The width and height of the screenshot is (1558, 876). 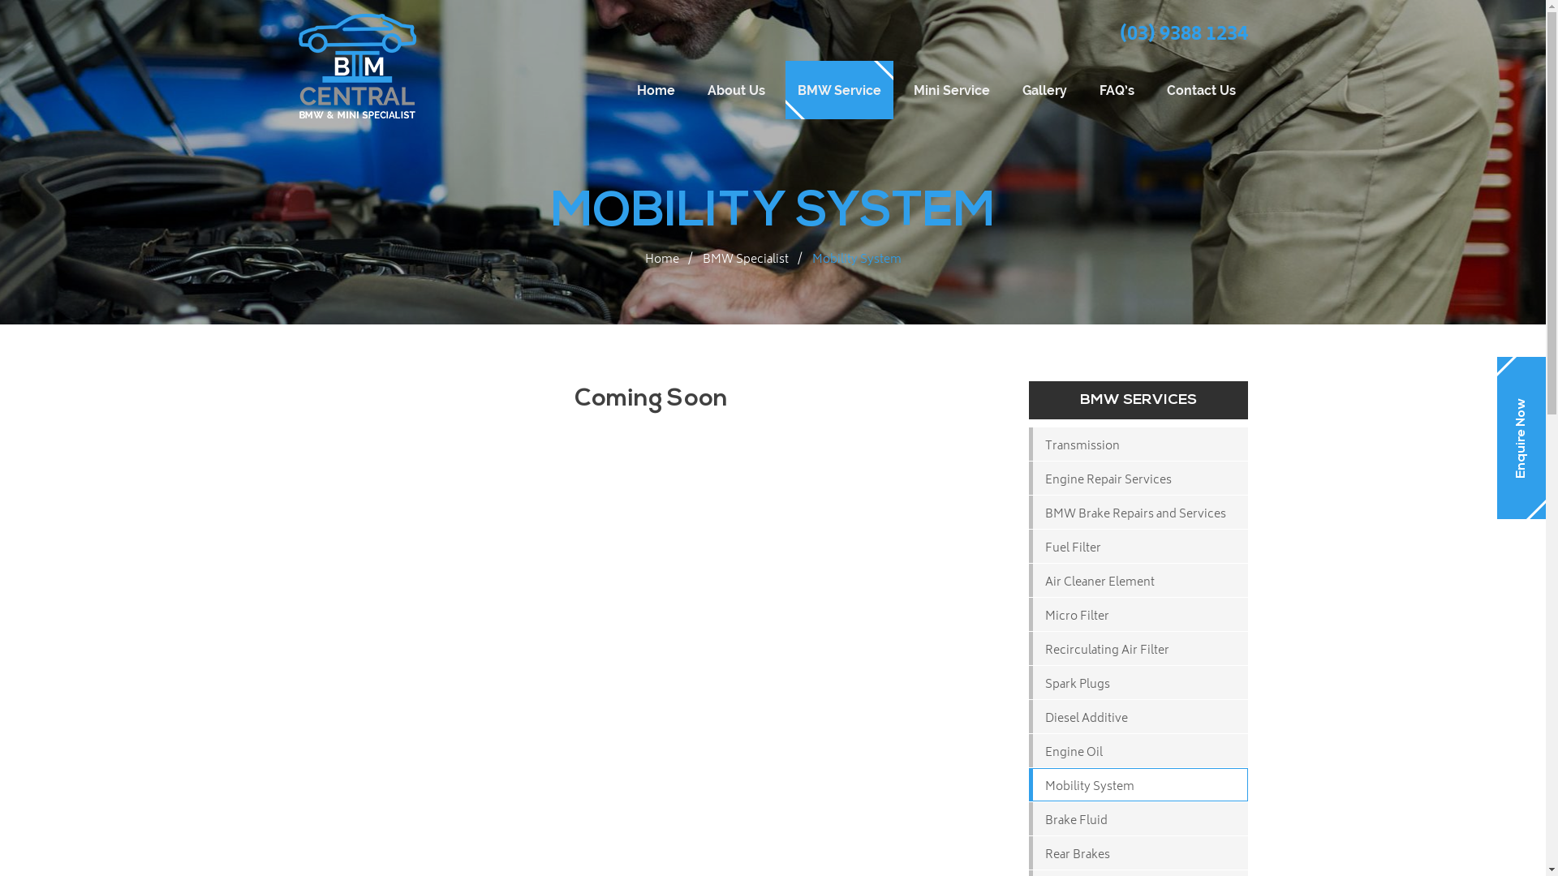 I want to click on BMW Brake Repairs and Services, so click(x=1138, y=513).